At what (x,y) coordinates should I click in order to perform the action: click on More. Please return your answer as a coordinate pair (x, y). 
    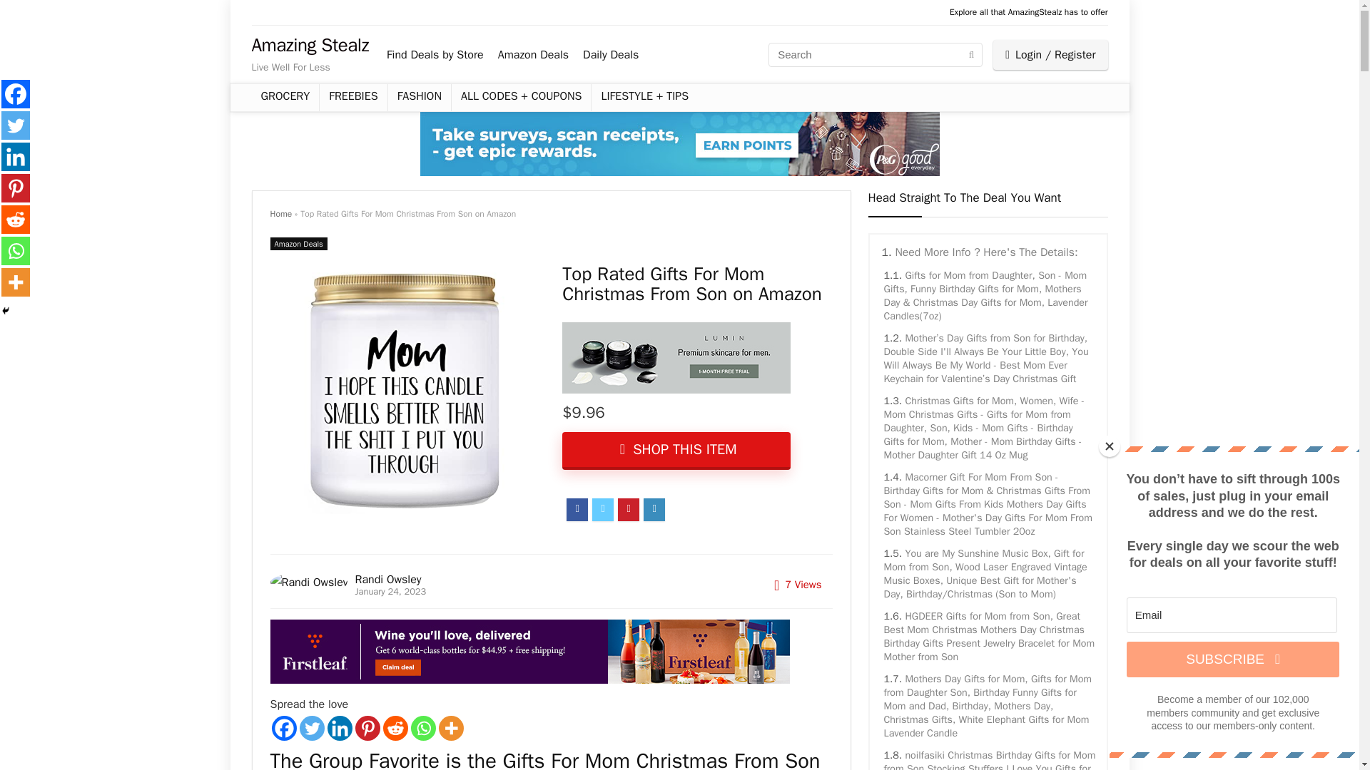
    Looking at the image, I should click on (450, 728).